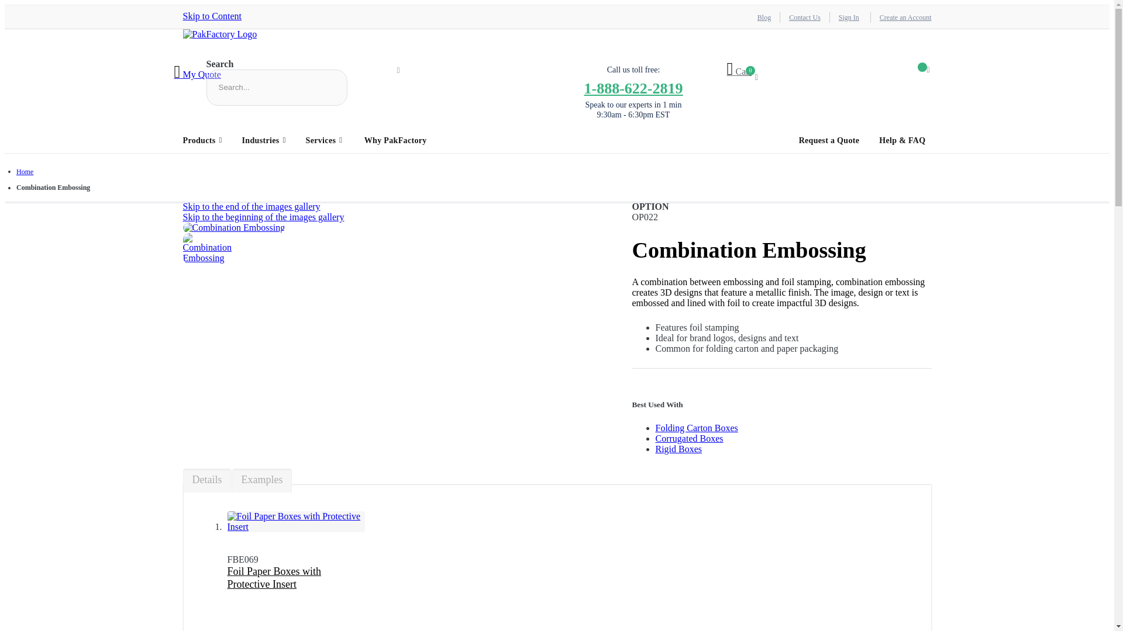 The height and width of the screenshot is (631, 1123). I want to click on Contact Us, so click(804, 17).